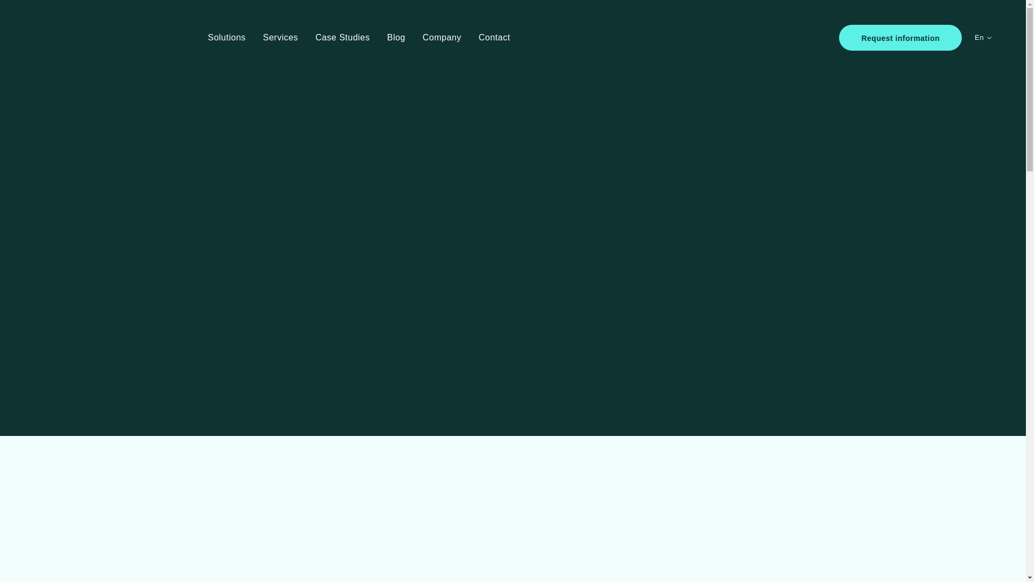  What do you see at coordinates (983, 38) in the screenshot?
I see `En` at bounding box center [983, 38].